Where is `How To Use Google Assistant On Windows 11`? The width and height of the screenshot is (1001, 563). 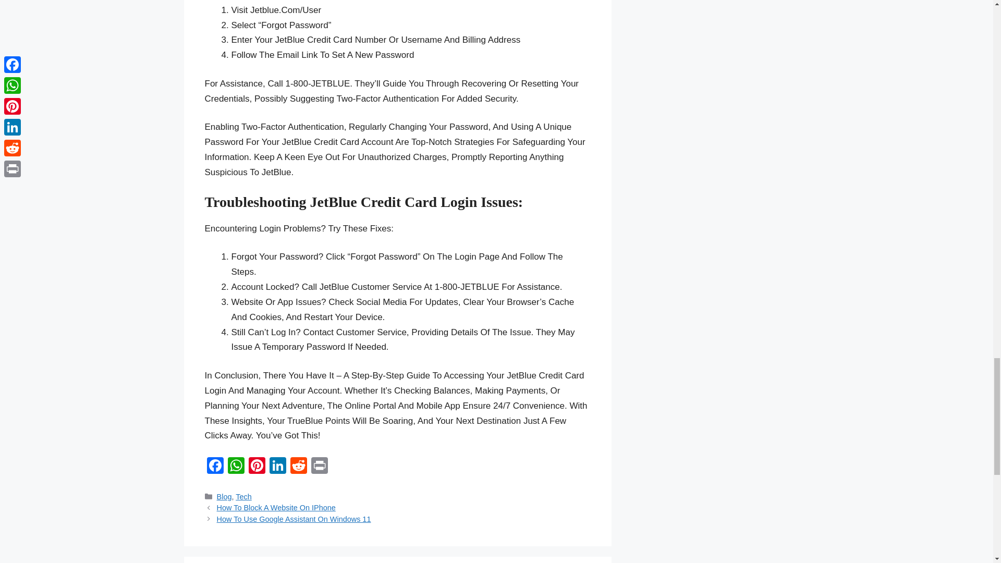 How To Use Google Assistant On Windows 11 is located at coordinates (294, 519).